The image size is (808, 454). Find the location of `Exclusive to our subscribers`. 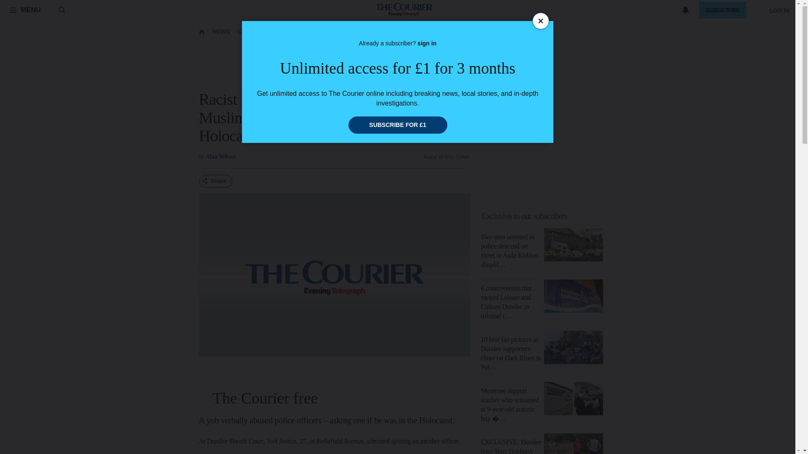

Exclusive to our subscribers is located at coordinates (545, 216).